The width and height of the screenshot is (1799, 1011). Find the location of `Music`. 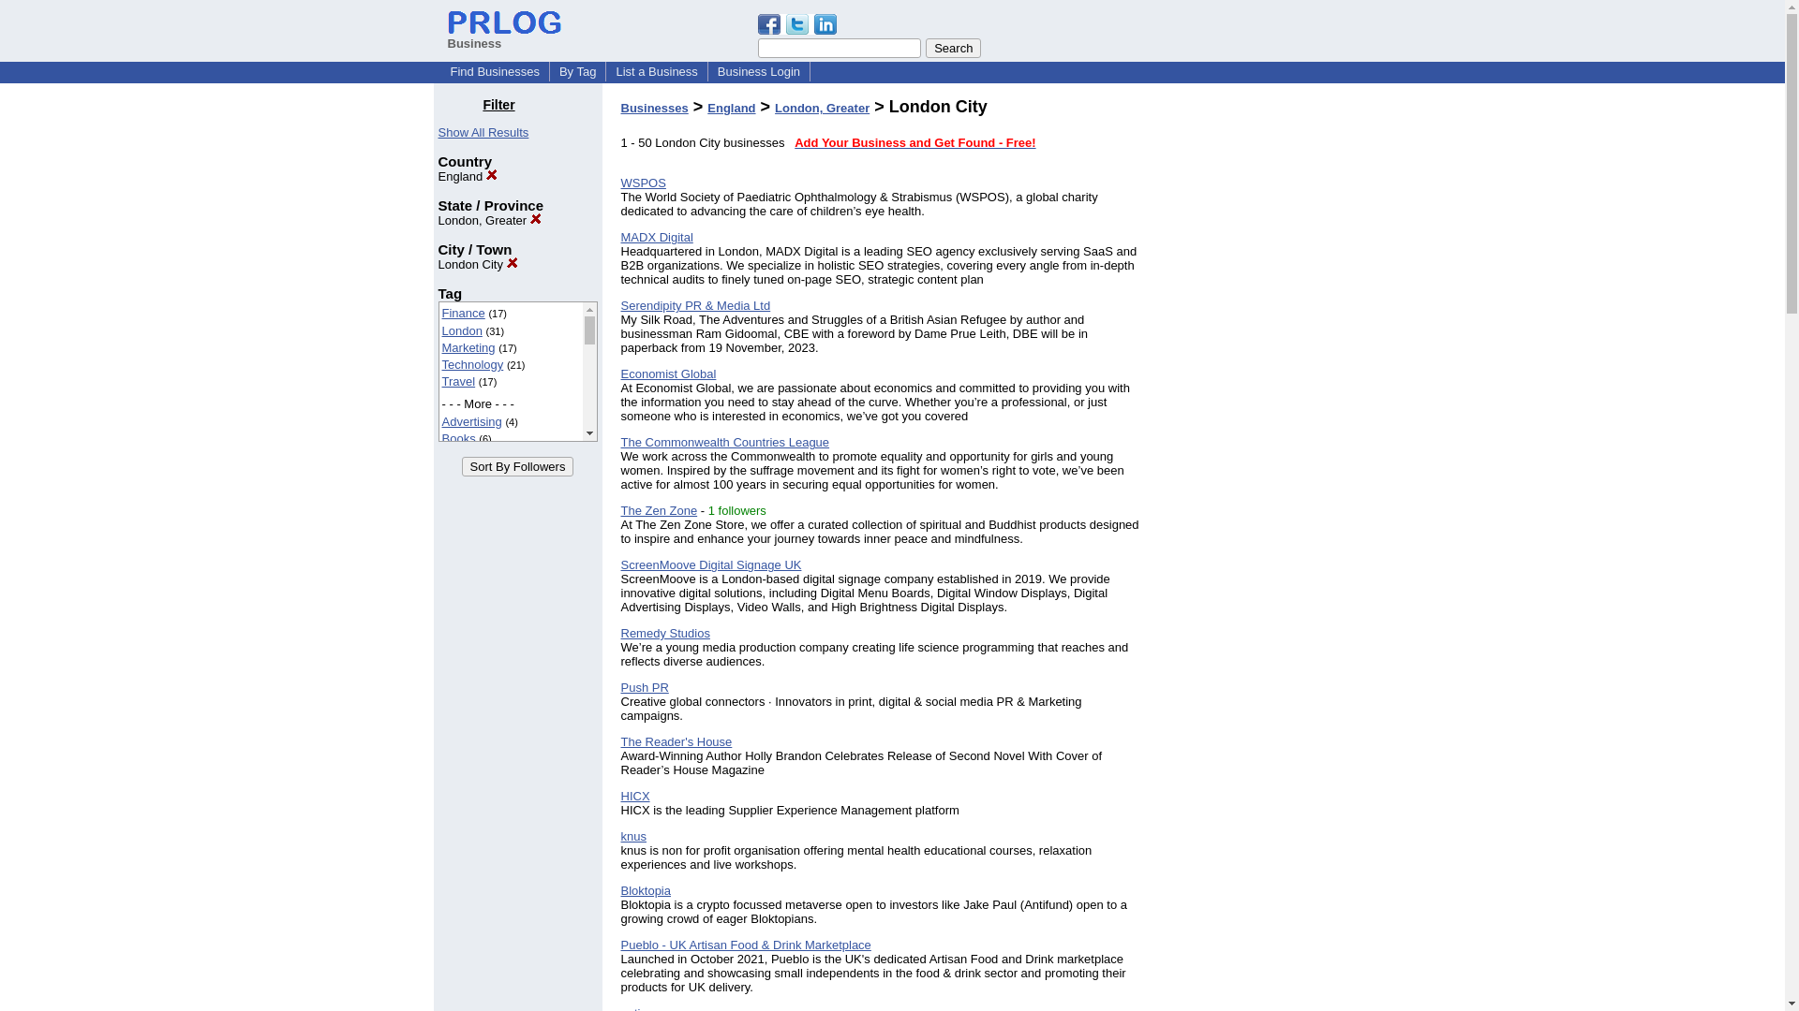

Music is located at coordinates (458, 695).